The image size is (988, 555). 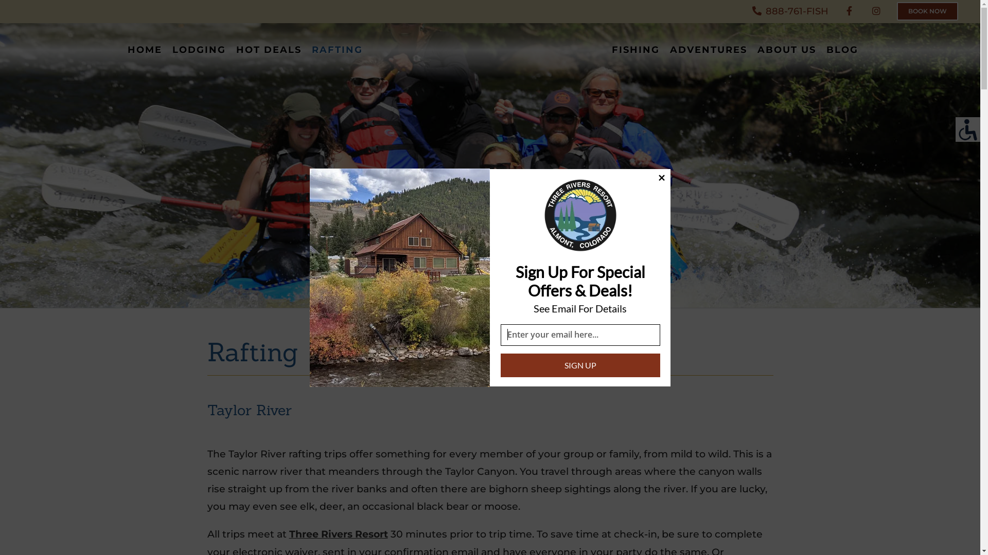 What do you see at coordinates (269, 50) in the screenshot?
I see `HOT DEALS` at bounding box center [269, 50].